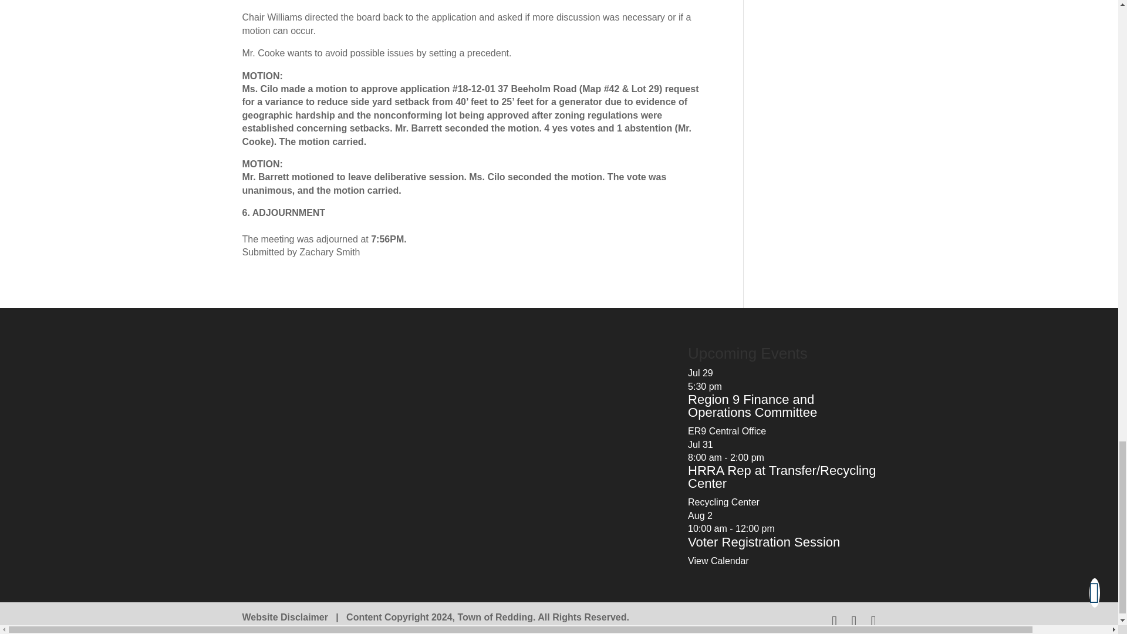  Describe the element at coordinates (753, 406) in the screenshot. I see `Region 9 Finance and Operations Committee` at that location.